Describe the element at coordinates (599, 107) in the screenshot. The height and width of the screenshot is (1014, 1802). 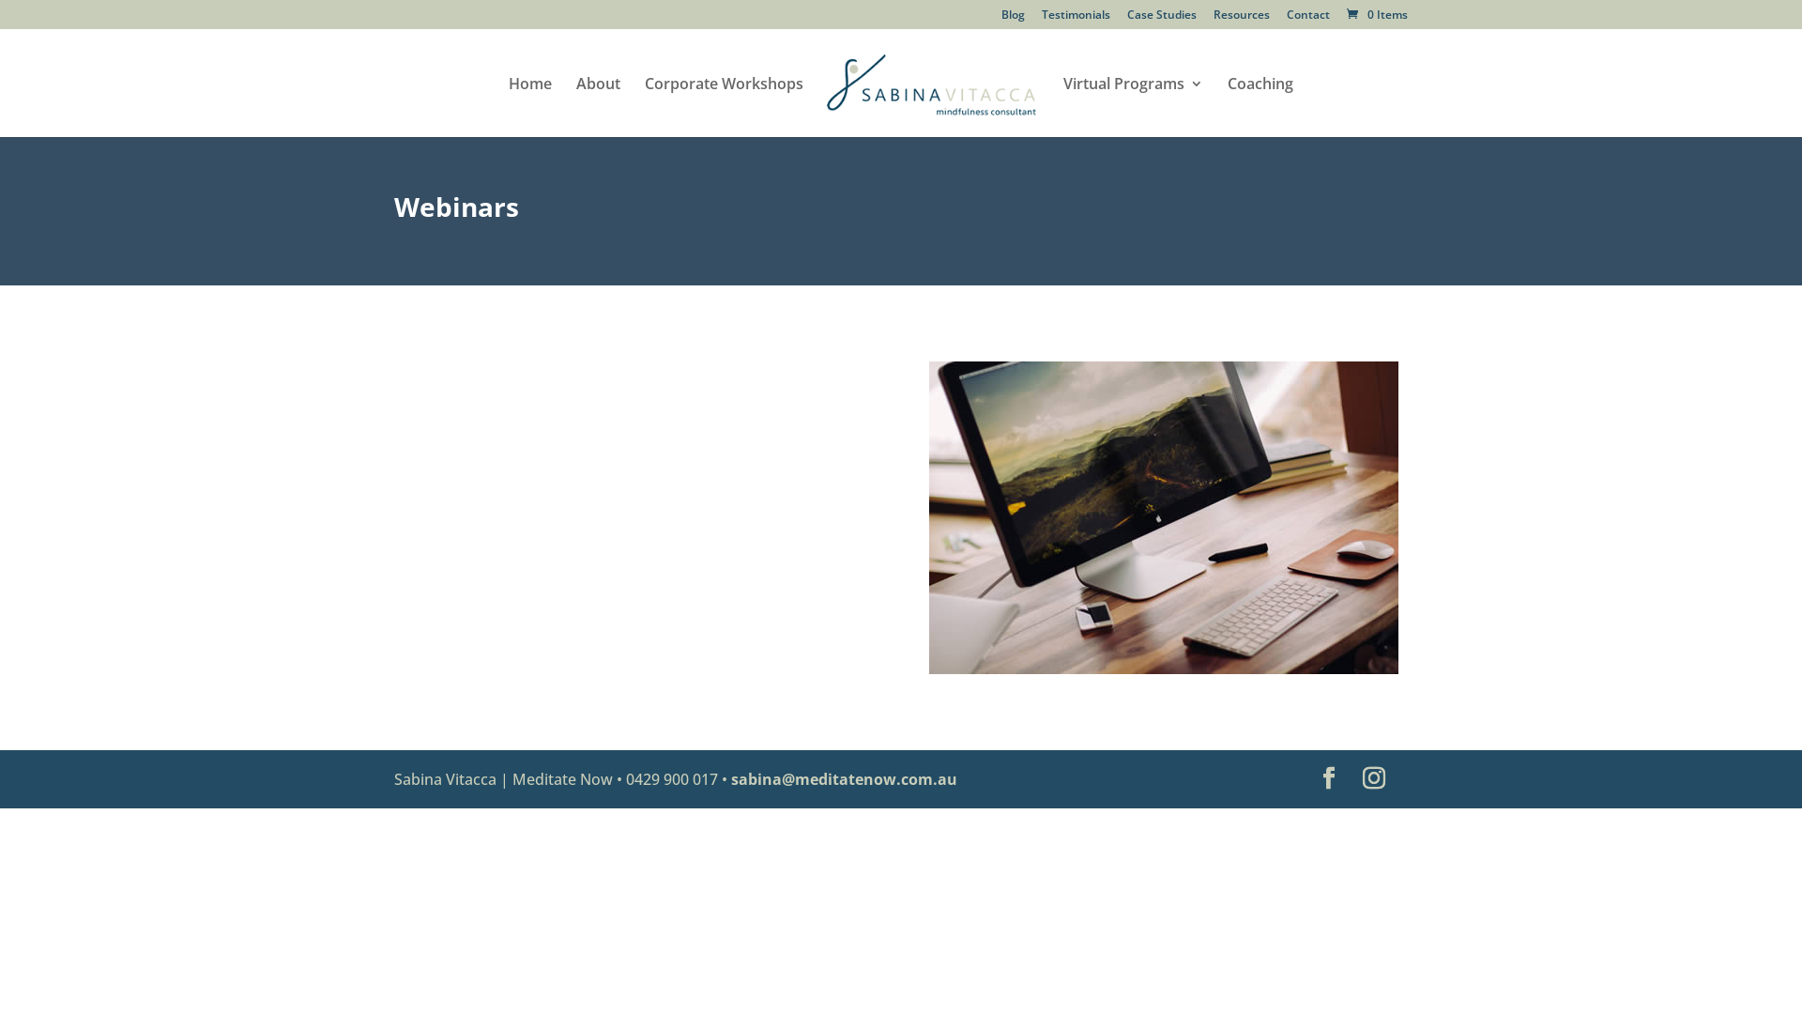
I see `About` at that location.